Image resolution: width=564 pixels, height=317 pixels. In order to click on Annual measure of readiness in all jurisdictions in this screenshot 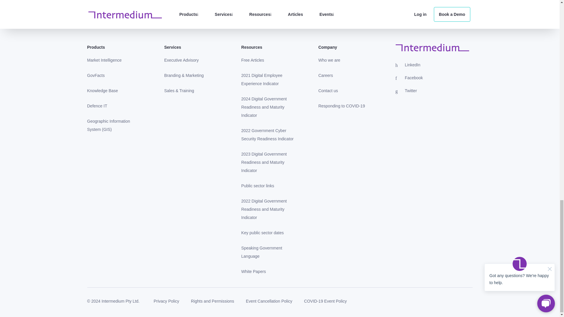, I will do `click(268, 209)`.